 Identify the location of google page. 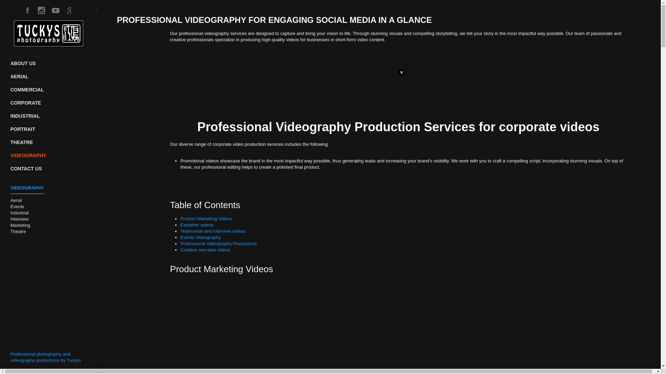
(69, 10).